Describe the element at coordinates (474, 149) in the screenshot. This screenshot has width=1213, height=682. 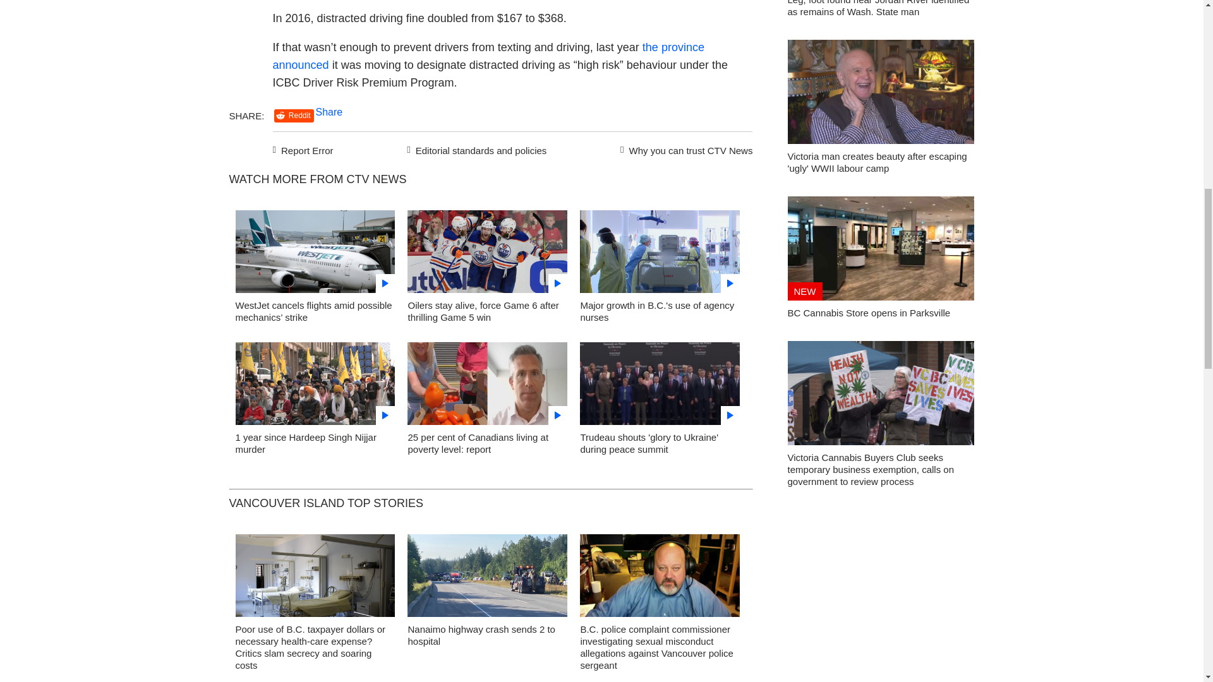
I see `Editorial standards and policies` at that location.